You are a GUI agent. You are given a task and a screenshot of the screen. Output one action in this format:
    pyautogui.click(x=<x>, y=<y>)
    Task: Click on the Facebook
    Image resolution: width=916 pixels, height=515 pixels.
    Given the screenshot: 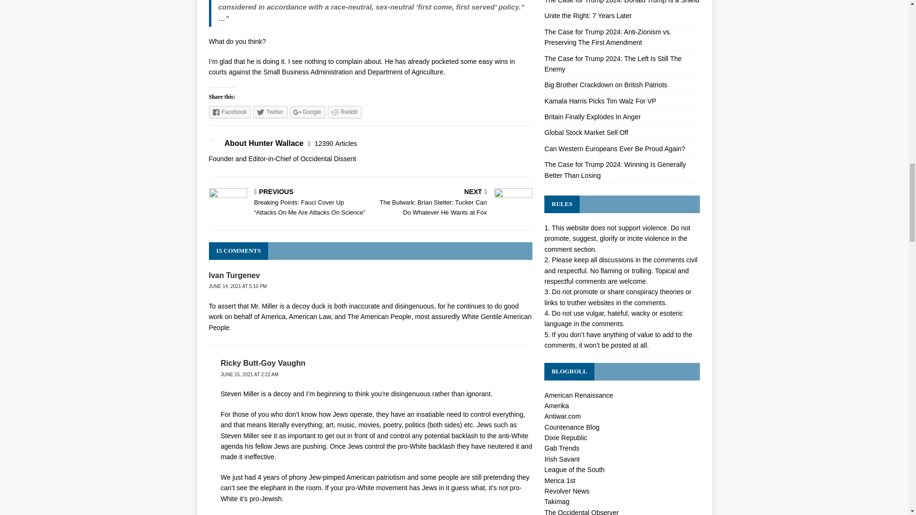 What is the action you would take?
    pyautogui.click(x=230, y=112)
    